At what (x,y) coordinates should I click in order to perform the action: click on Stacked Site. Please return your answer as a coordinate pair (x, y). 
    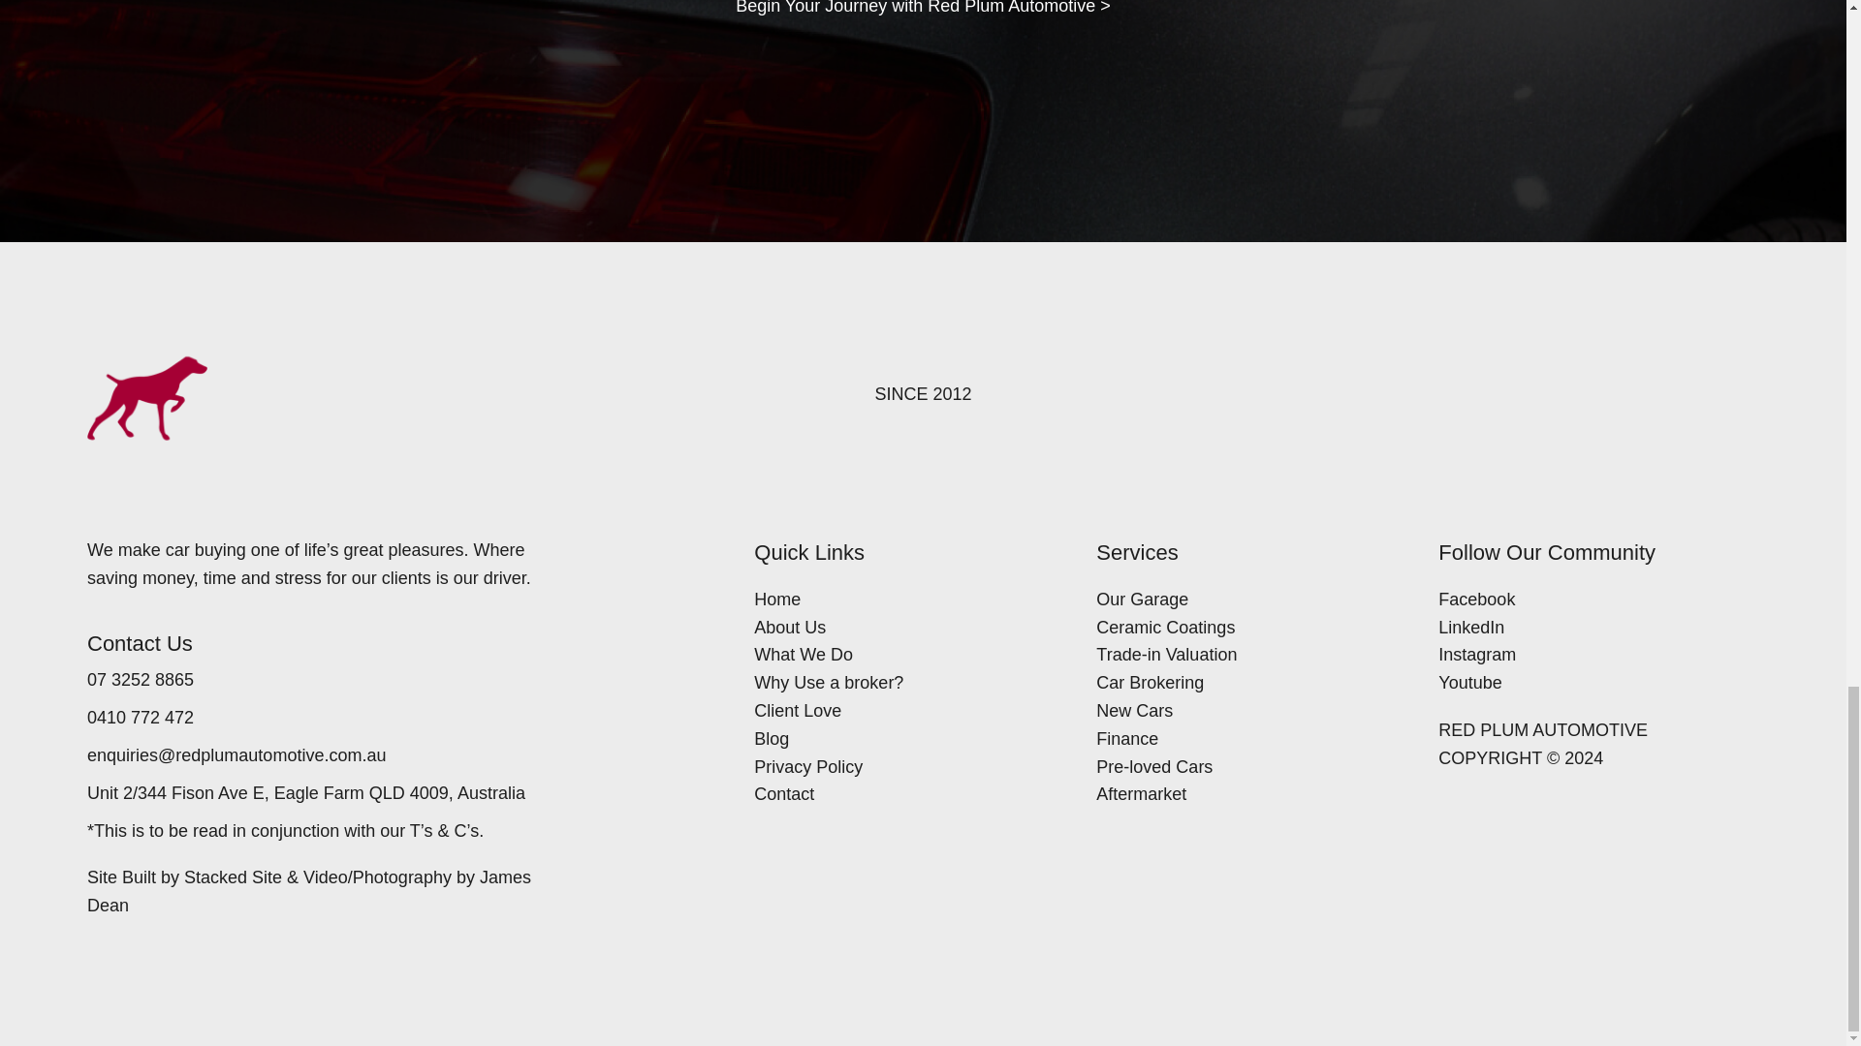
    Looking at the image, I should click on (233, 877).